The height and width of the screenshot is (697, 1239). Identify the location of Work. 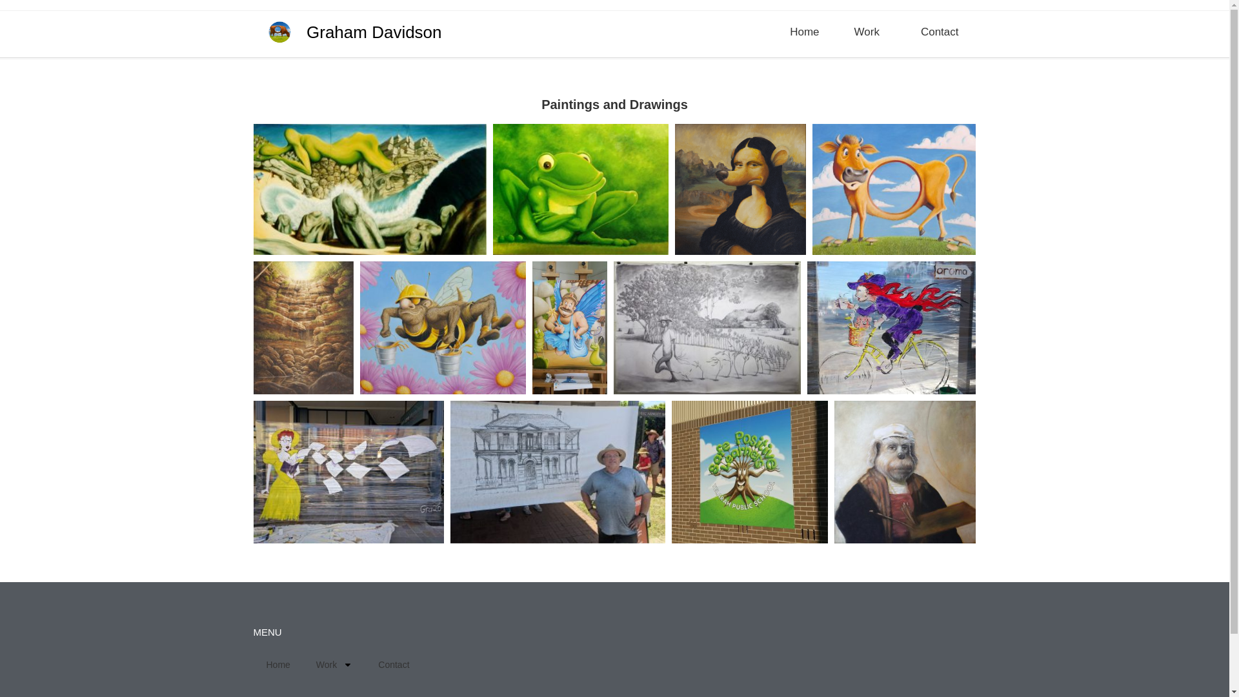
(870, 32).